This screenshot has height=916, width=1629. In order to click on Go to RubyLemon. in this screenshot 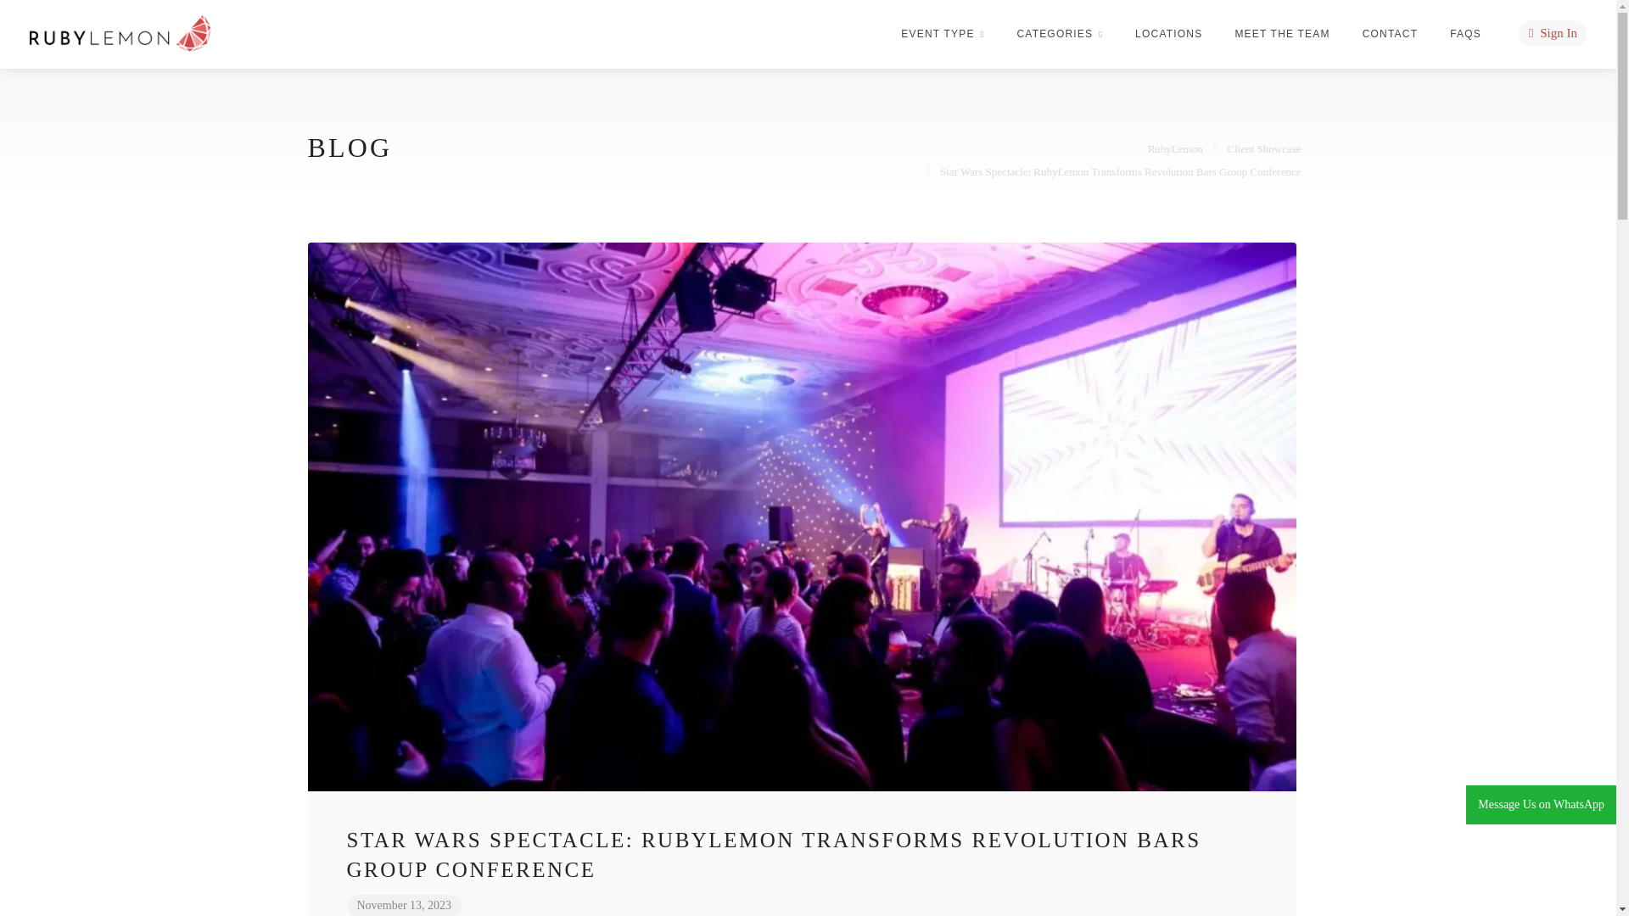, I will do `click(1176, 148)`.